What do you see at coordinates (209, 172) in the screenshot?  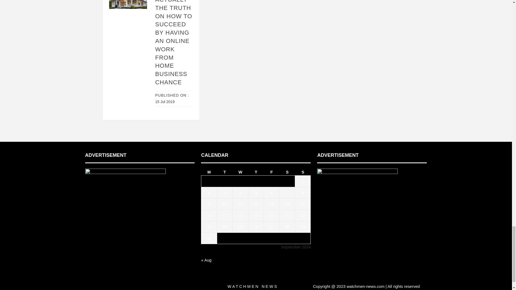 I see `Monday` at bounding box center [209, 172].